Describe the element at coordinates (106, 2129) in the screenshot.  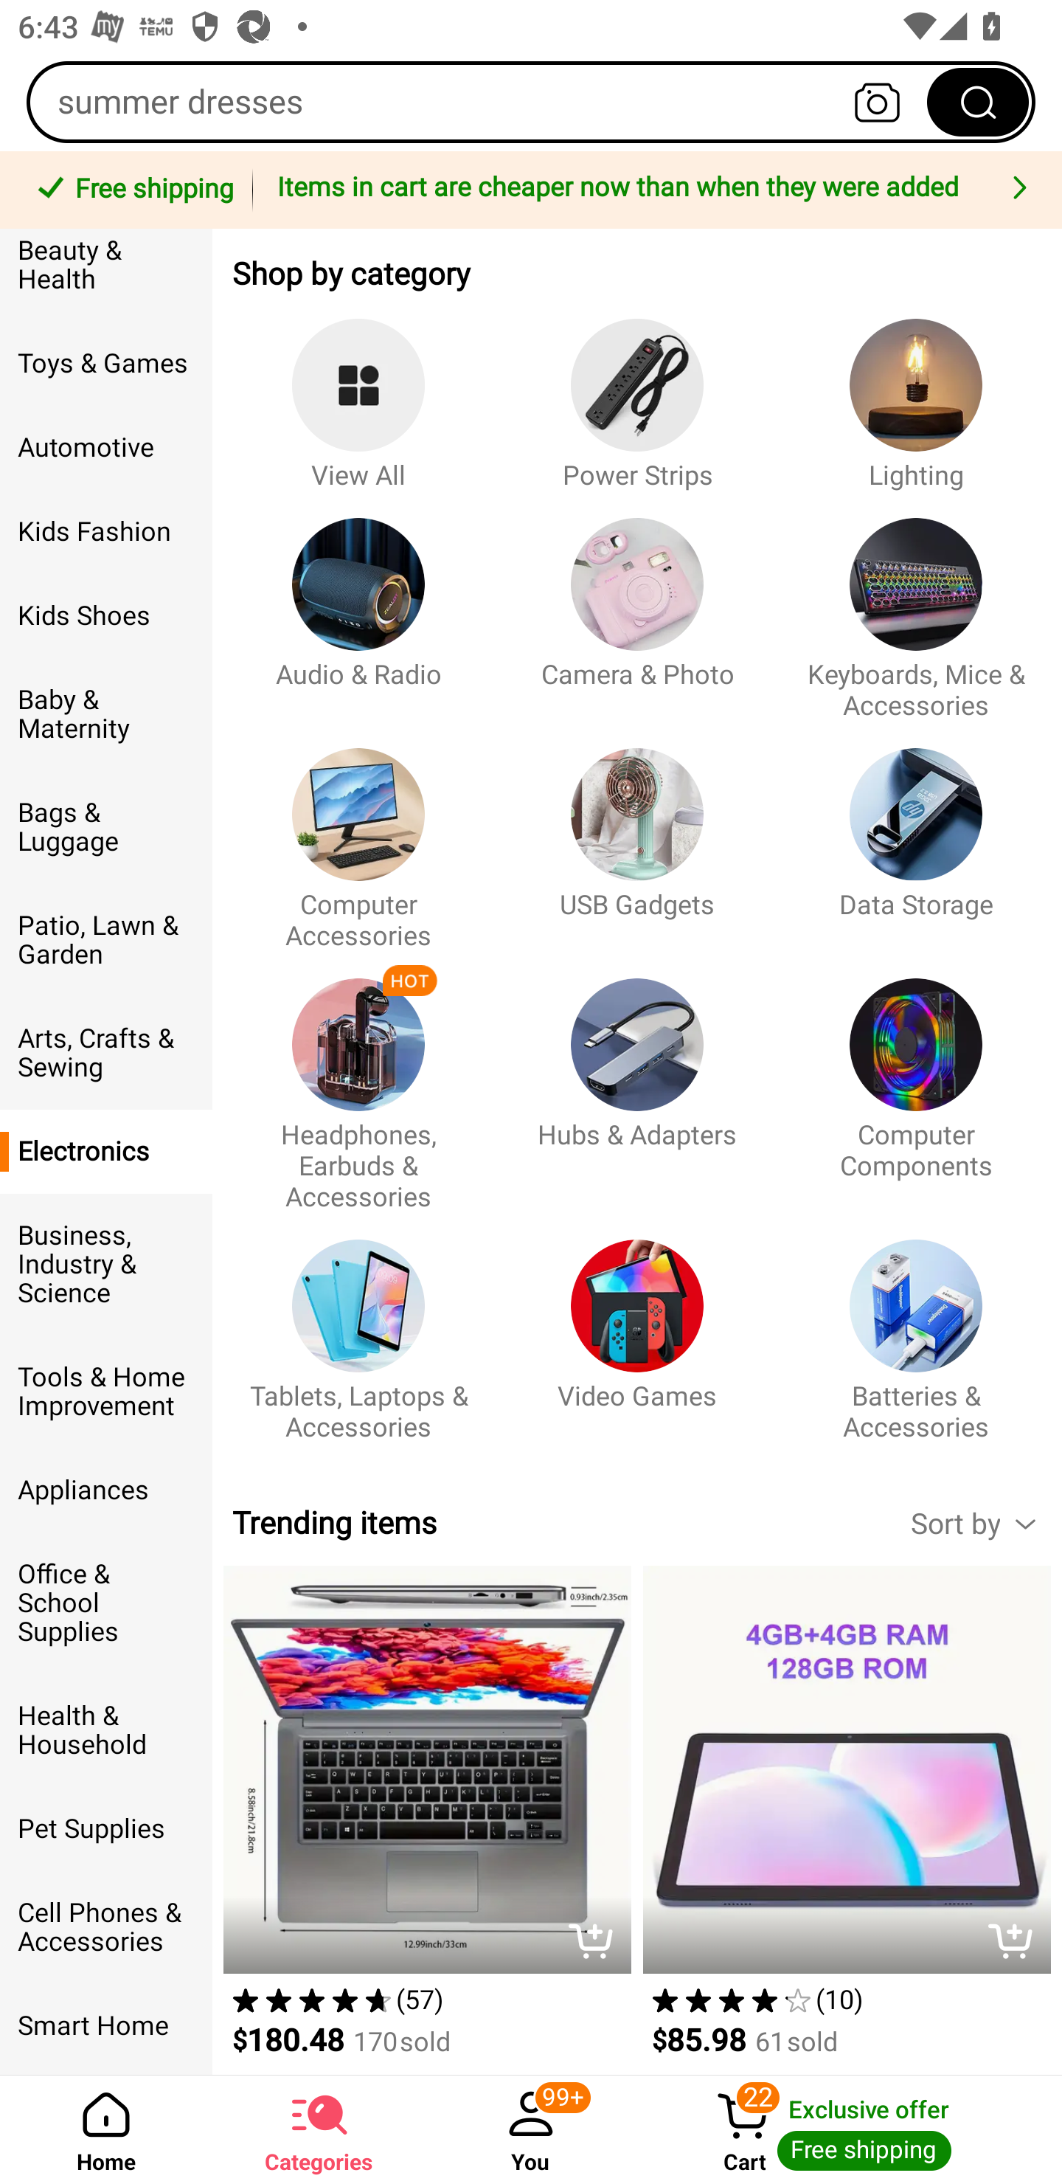
I see `Home` at that location.